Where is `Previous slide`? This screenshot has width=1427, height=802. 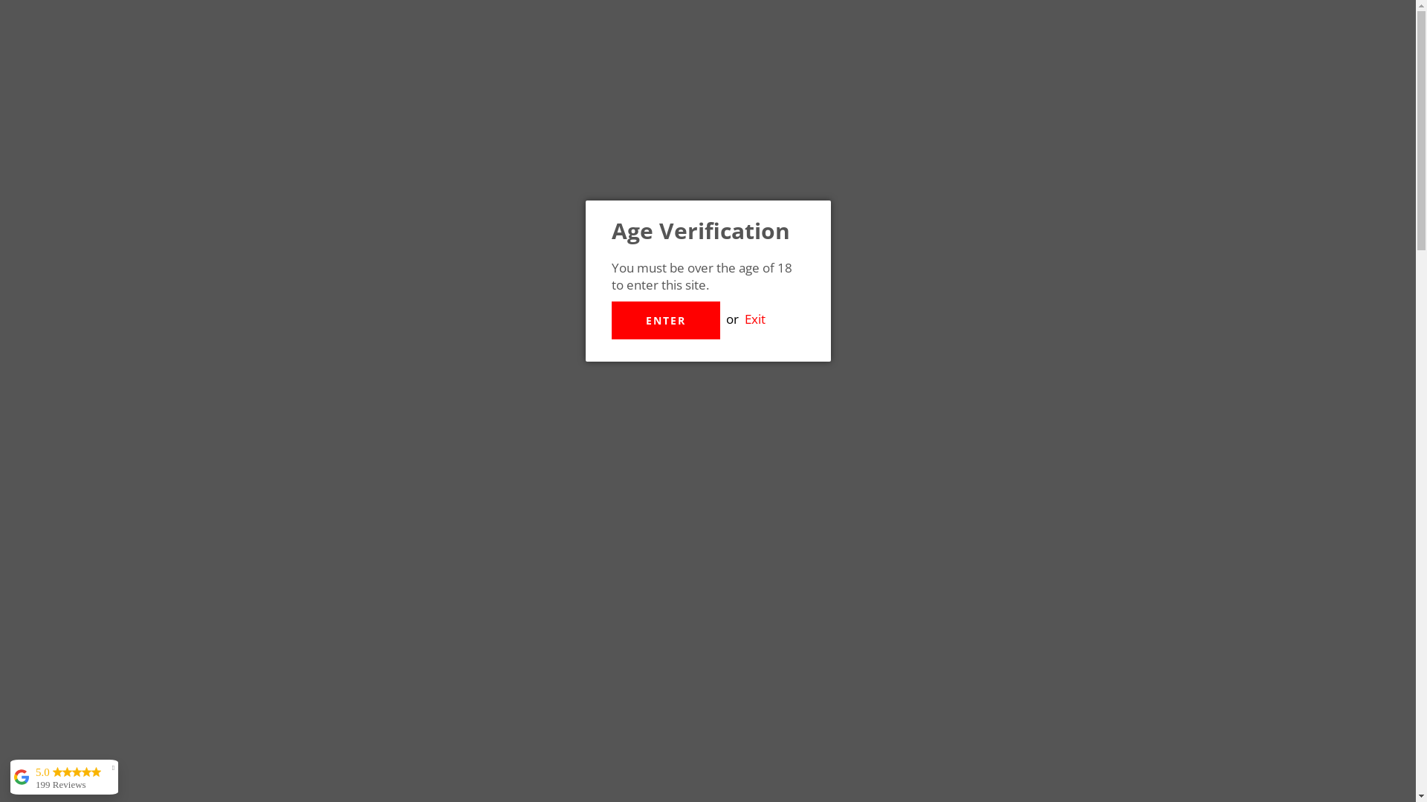
Previous slide is located at coordinates (298, 545).